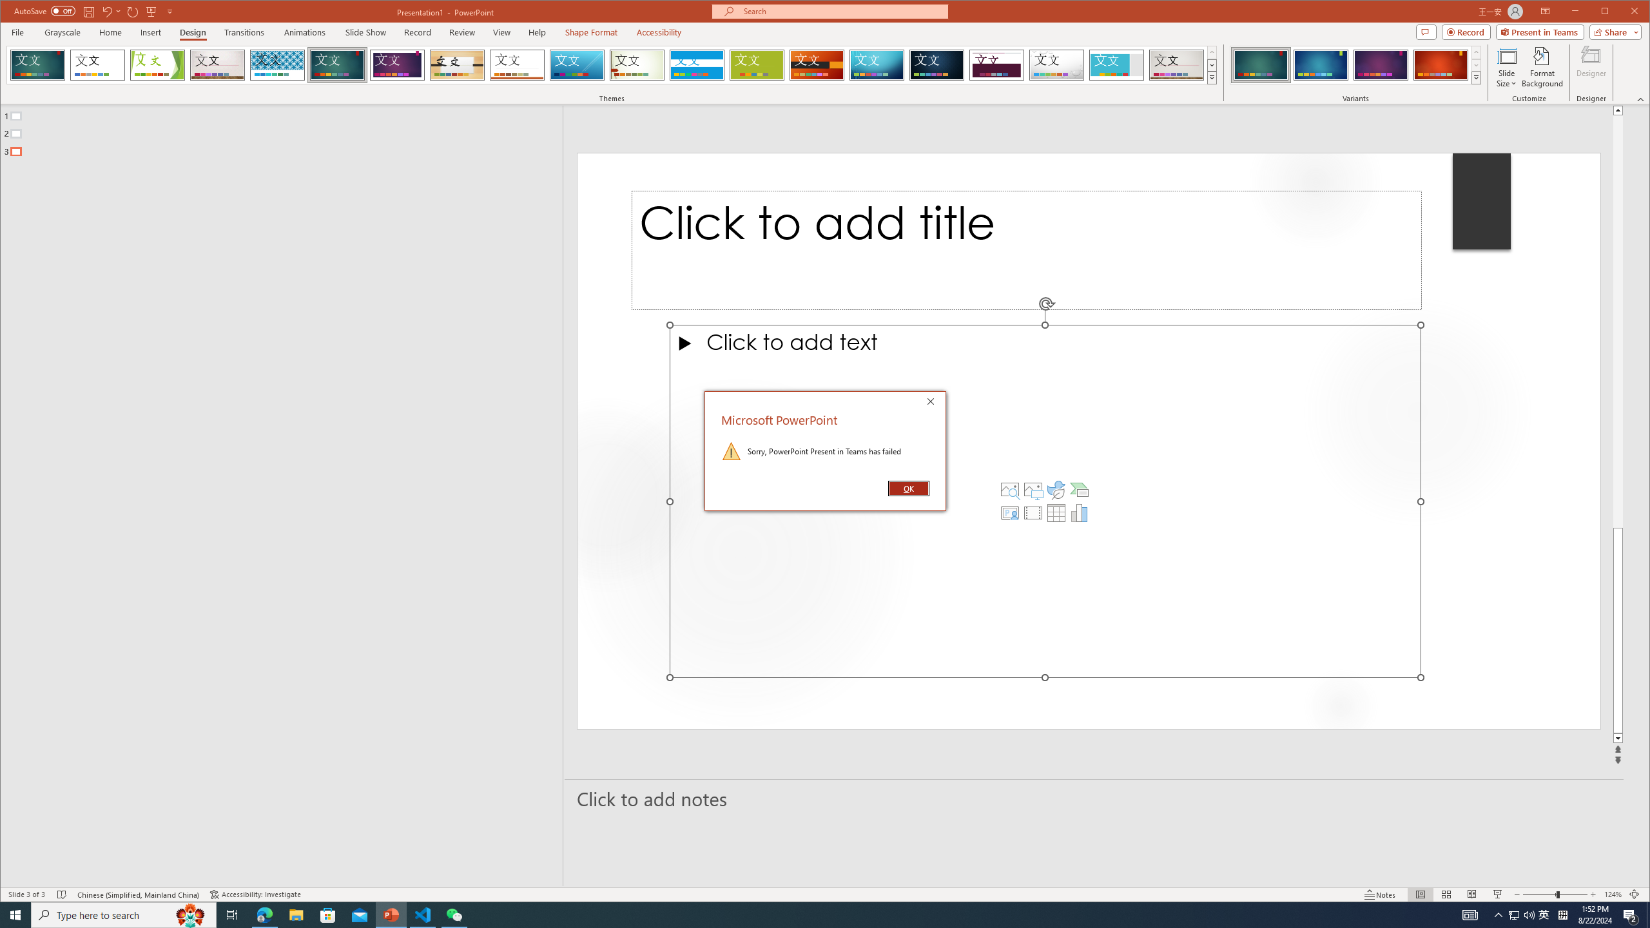 This screenshot has height=928, width=1650. I want to click on WeChat - 1 running window, so click(1009, 513).